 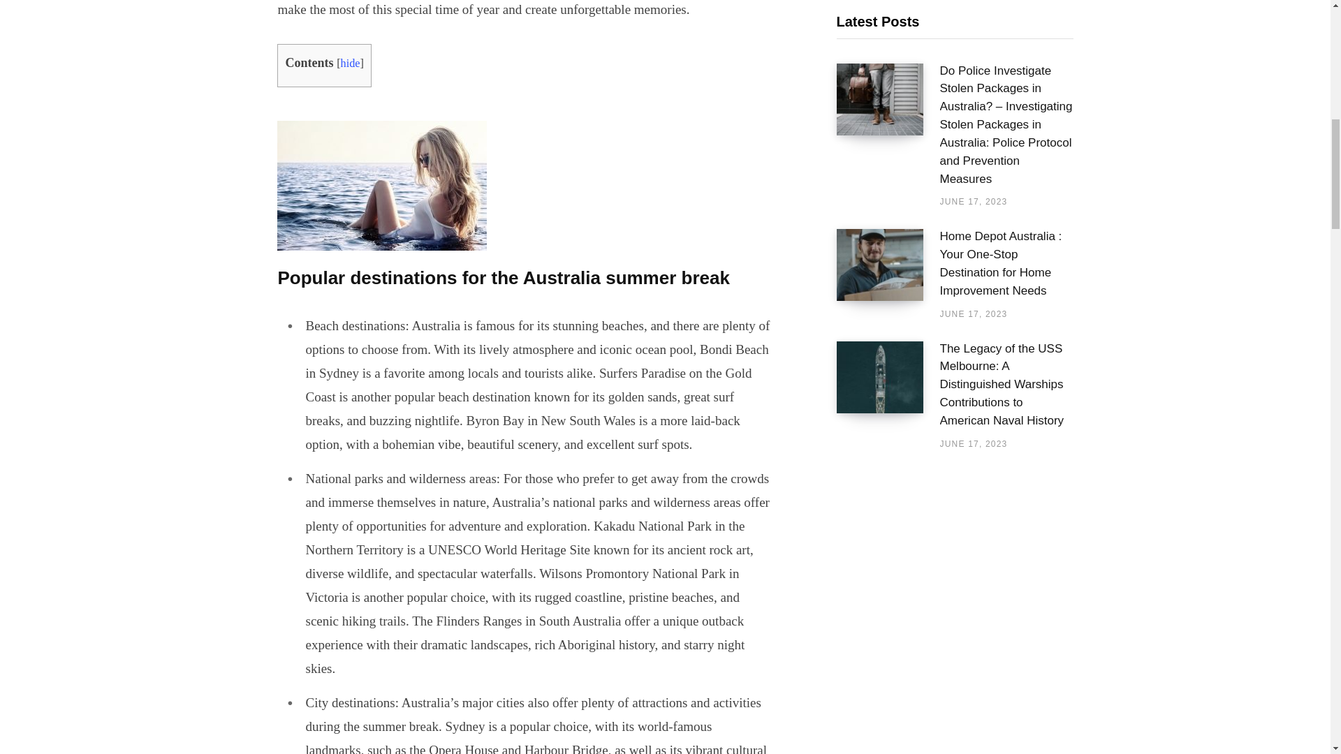 What do you see at coordinates (351, 64) in the screenshot?
I see `hide` at bounding box center [351, 64].